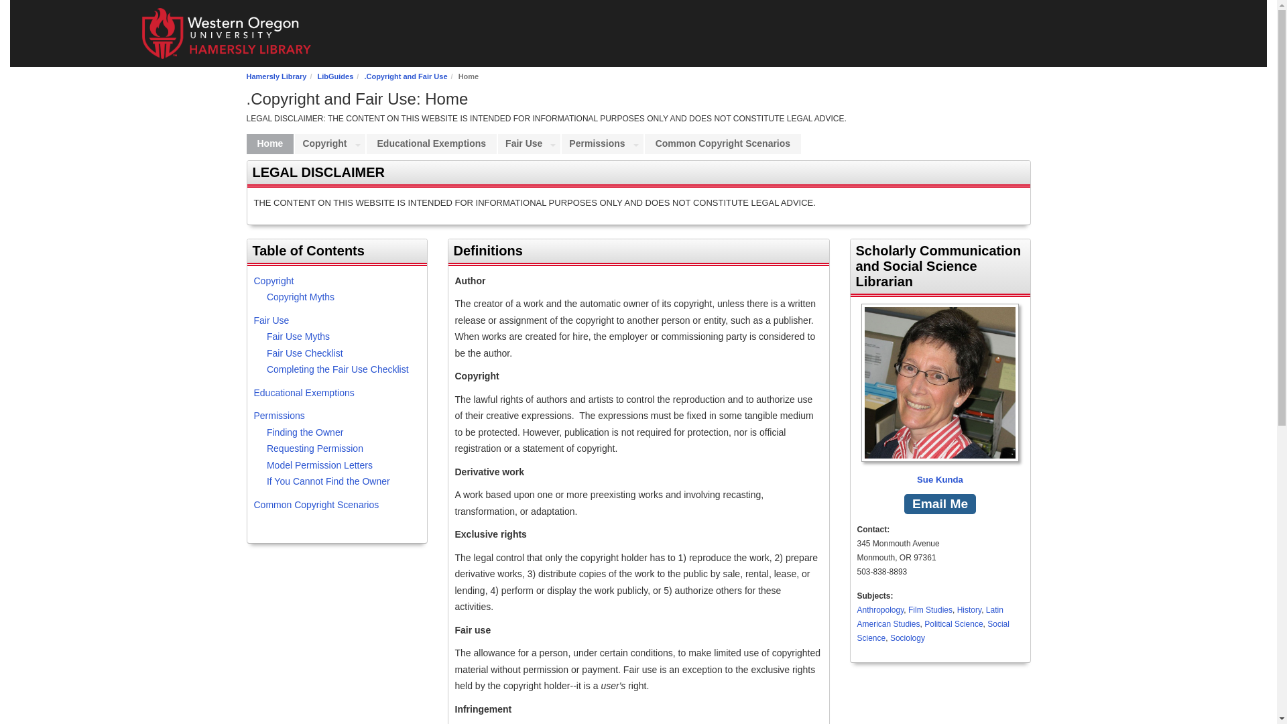  I want to click on Toggle Dropdown, so click(552, 143).